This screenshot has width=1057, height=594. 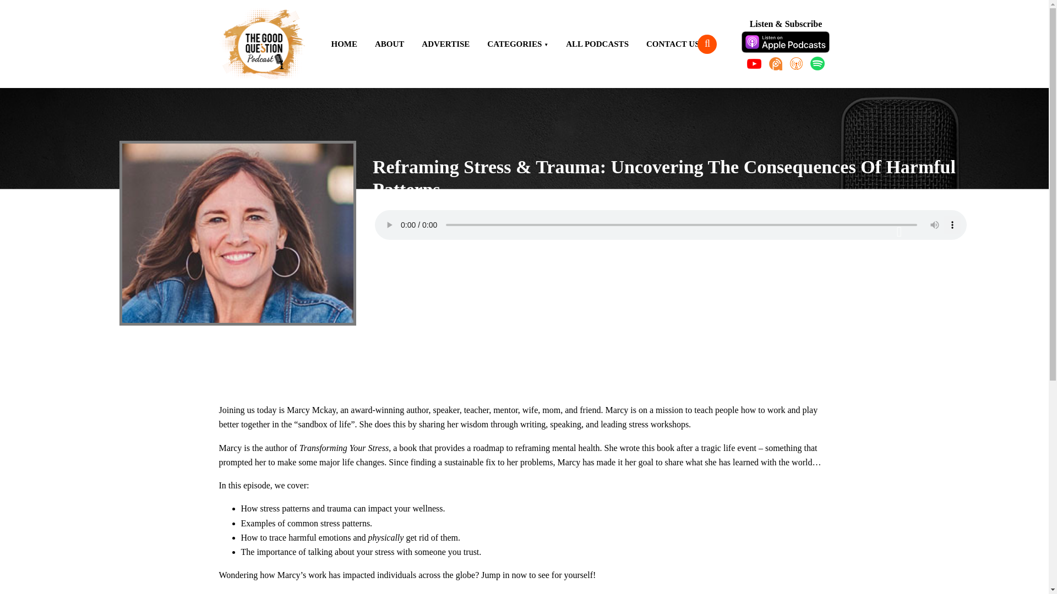 I want to click on YouTube, so click(x=754, y=64).